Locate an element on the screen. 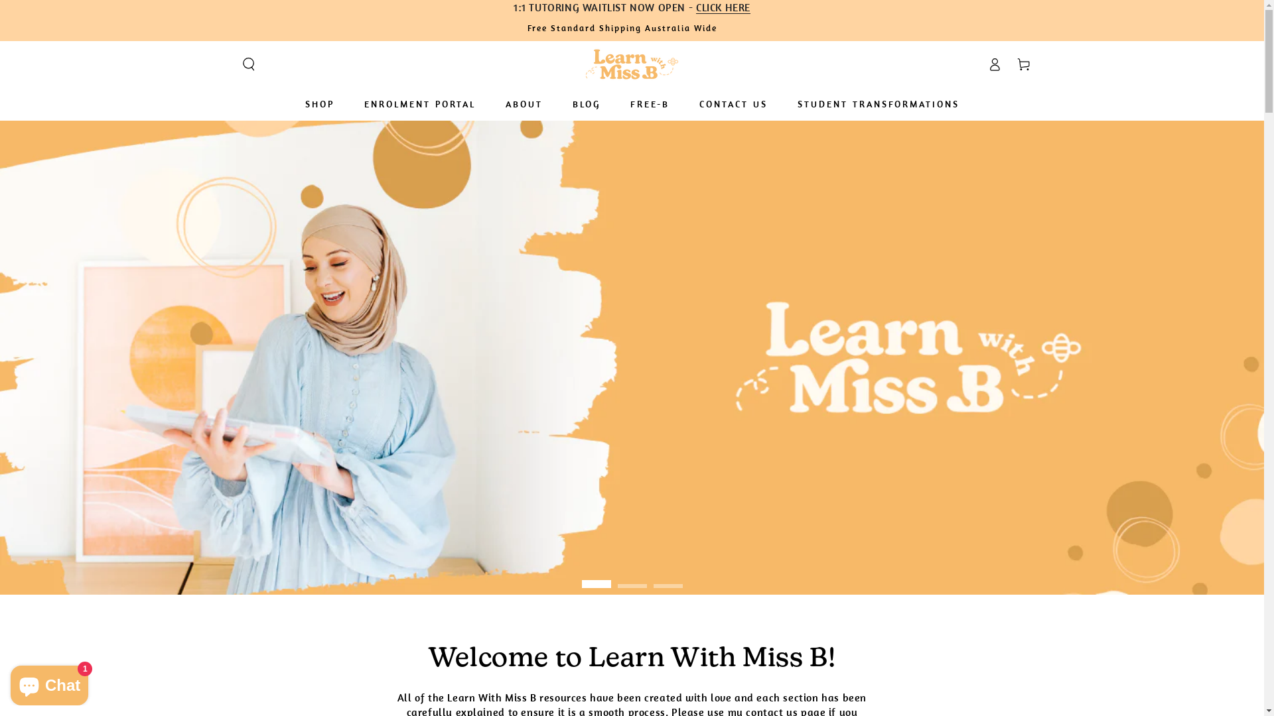  STUDENT TRANSFORMATIONS is located at coordinates (878, 105).